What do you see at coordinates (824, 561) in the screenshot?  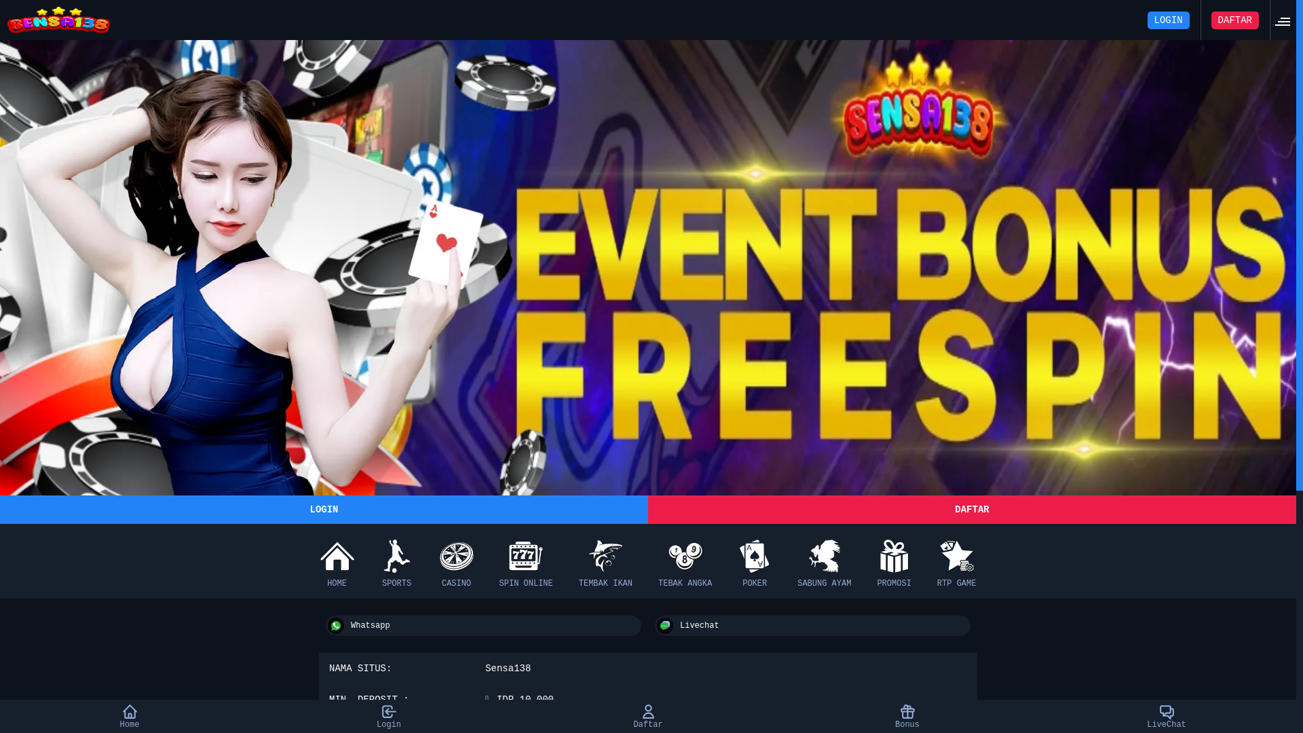 I see `SABUNG AYAM` at bounding box center [824, 561].